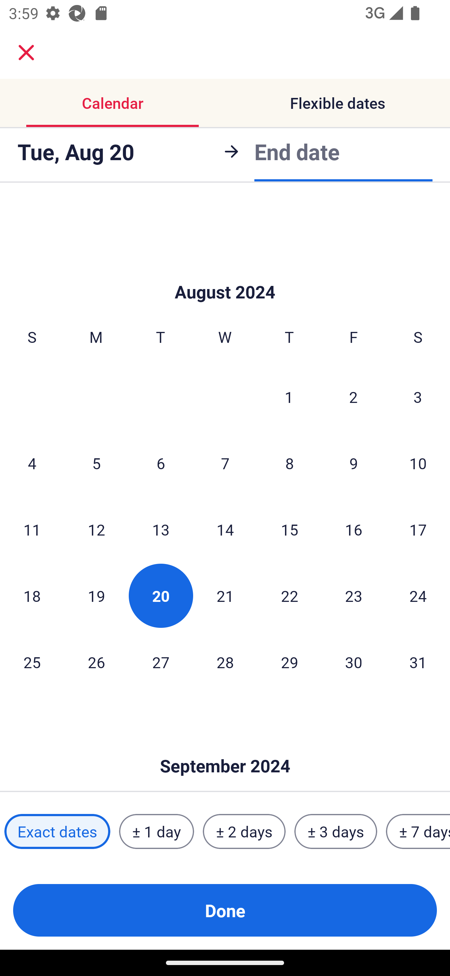 Image resolution: width=450 pixels, height=976 pixels. I want to click on 24 Saturday, August 24, 2024, so click(418, 596).